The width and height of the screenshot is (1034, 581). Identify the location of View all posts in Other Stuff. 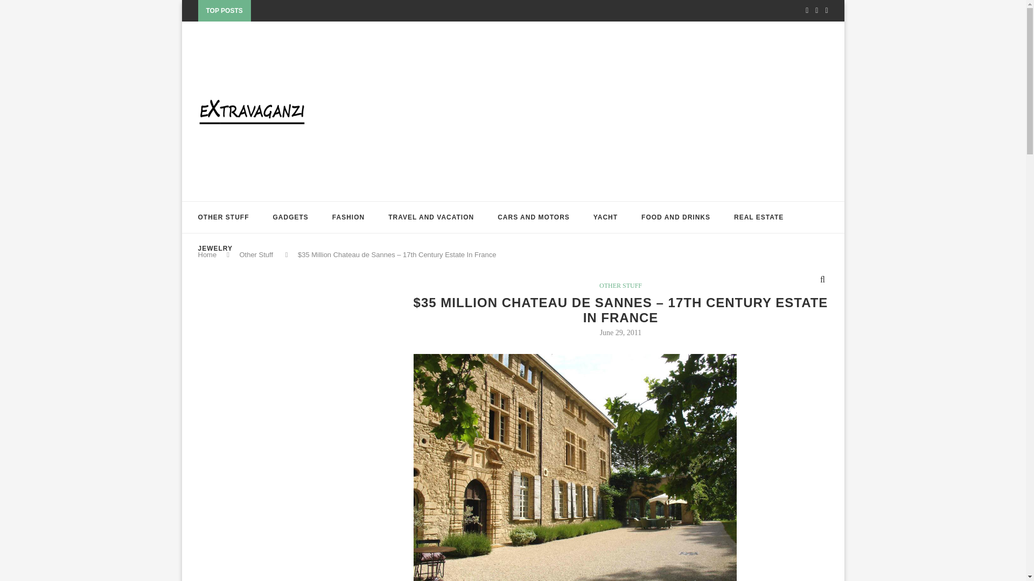
(620, 285).